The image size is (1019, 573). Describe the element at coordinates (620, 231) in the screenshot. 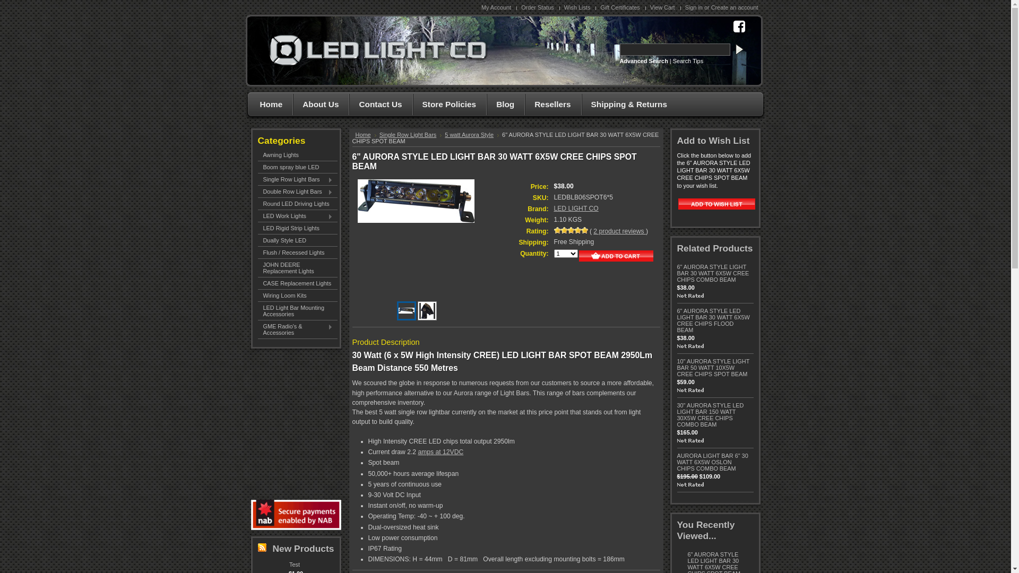

I see `2 product reviews` at that location.